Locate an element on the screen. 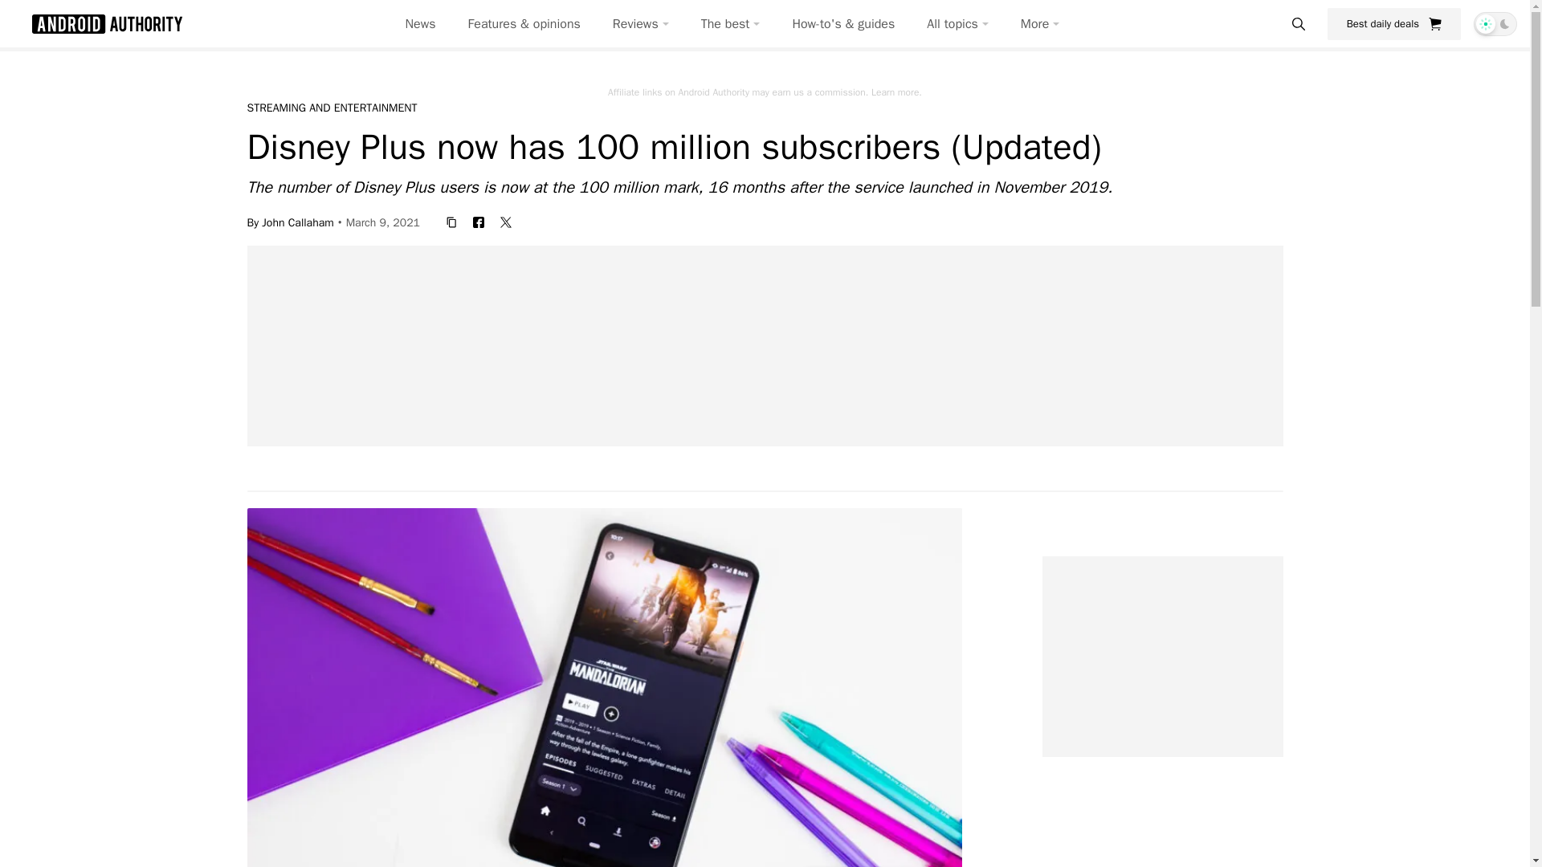 The height and width of the screenshot is (867, 1542). John Callaham is located at coordinates (297, 222).